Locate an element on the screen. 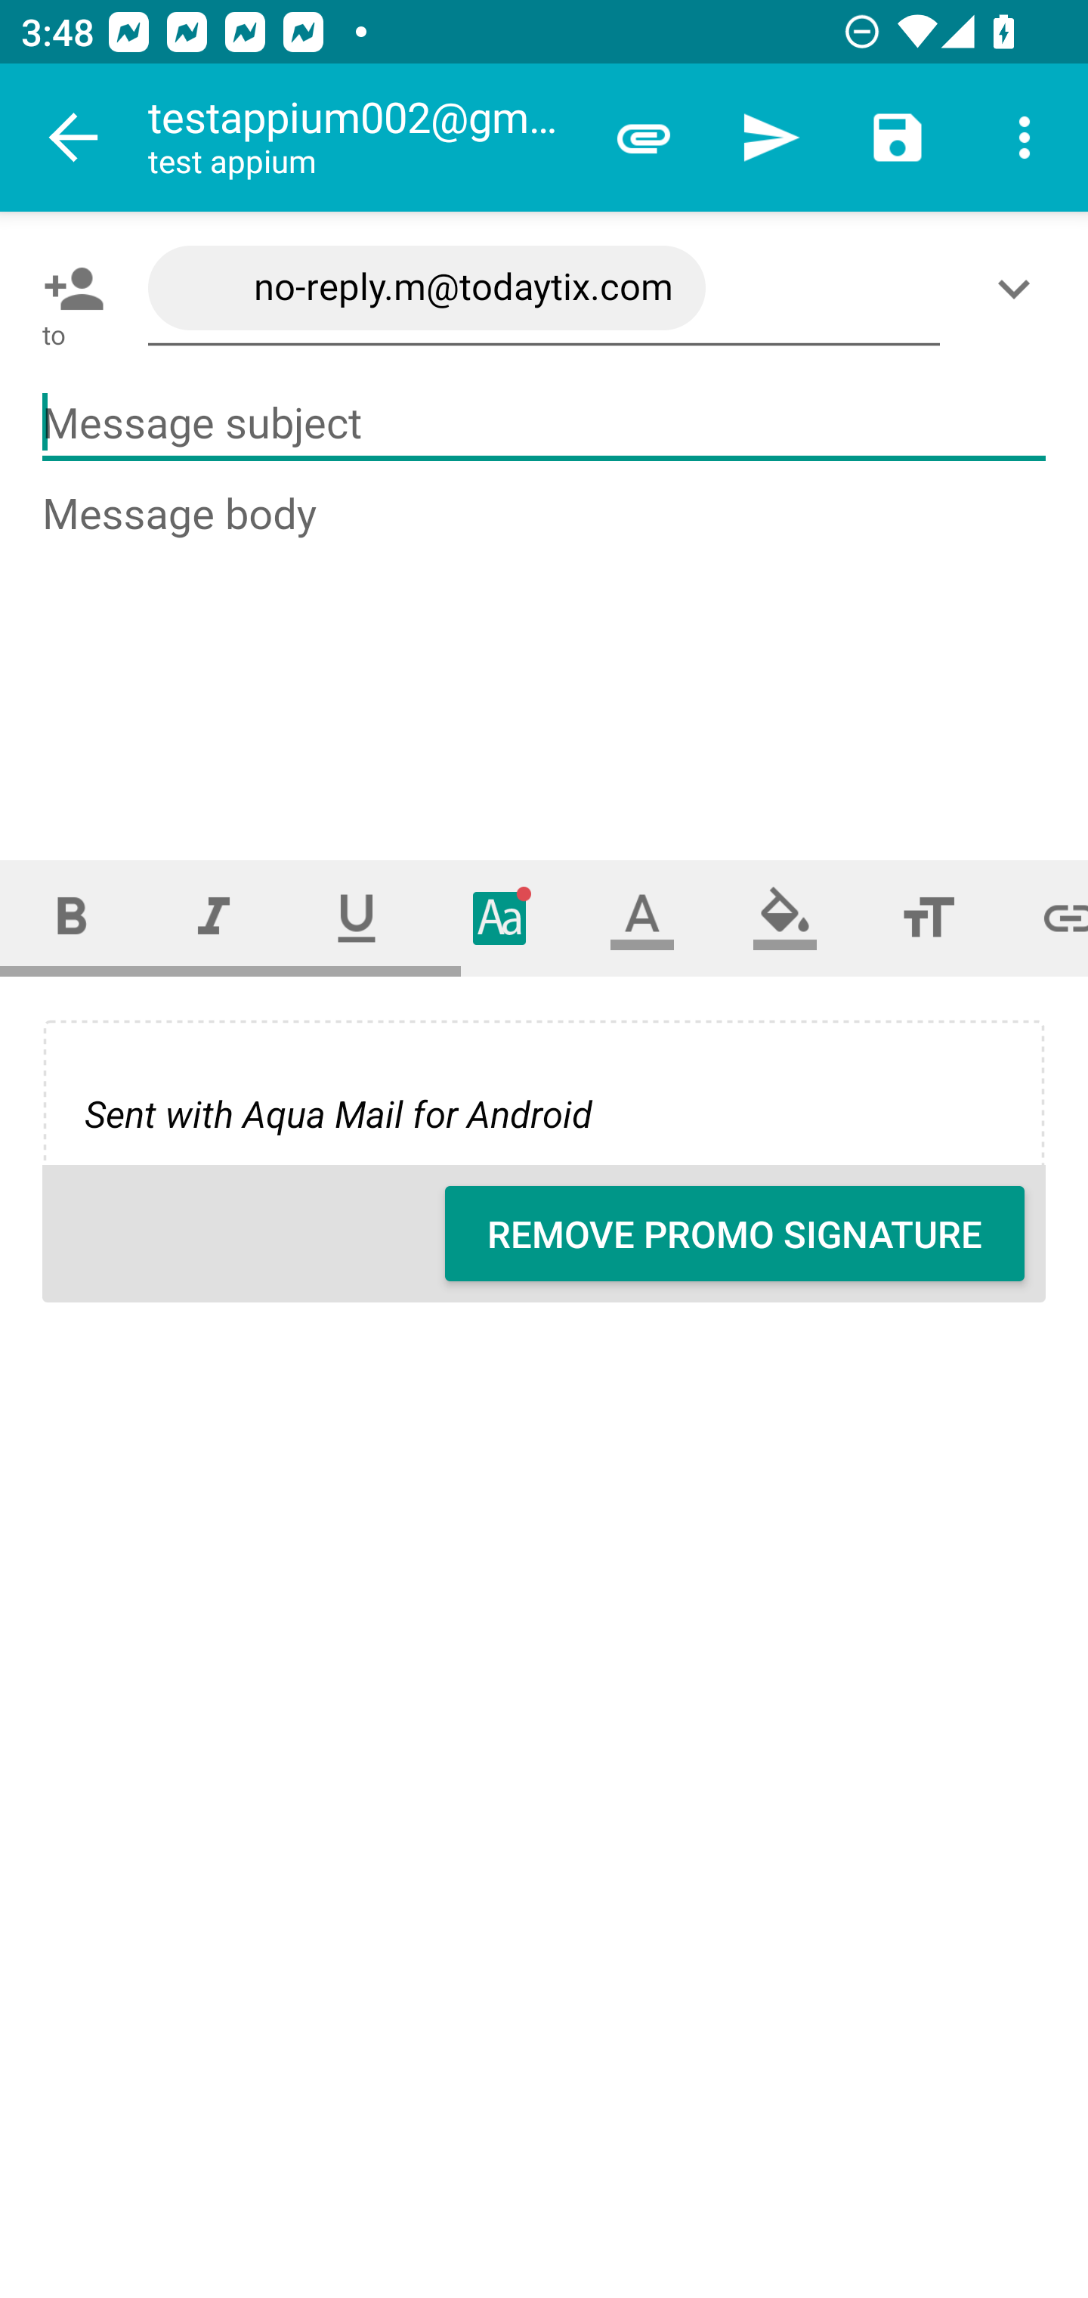  Font size is located at coordinates (928, 918).